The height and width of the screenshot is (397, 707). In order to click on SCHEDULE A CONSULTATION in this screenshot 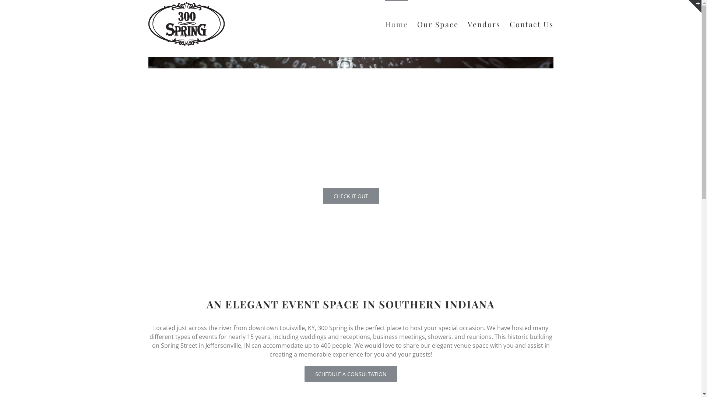, I will do `click(351, 374)`.